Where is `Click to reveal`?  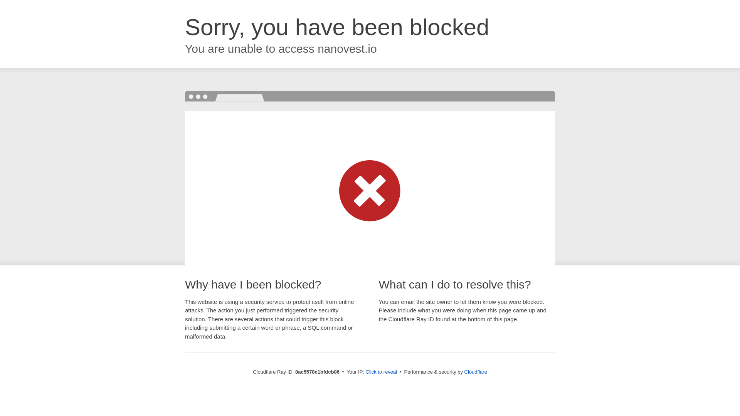 Click to reveal is located at coordinates (382, 372).